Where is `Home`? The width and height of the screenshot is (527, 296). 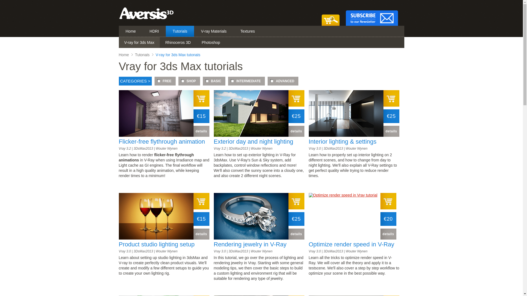 Home is located at coordinates (131, 31).